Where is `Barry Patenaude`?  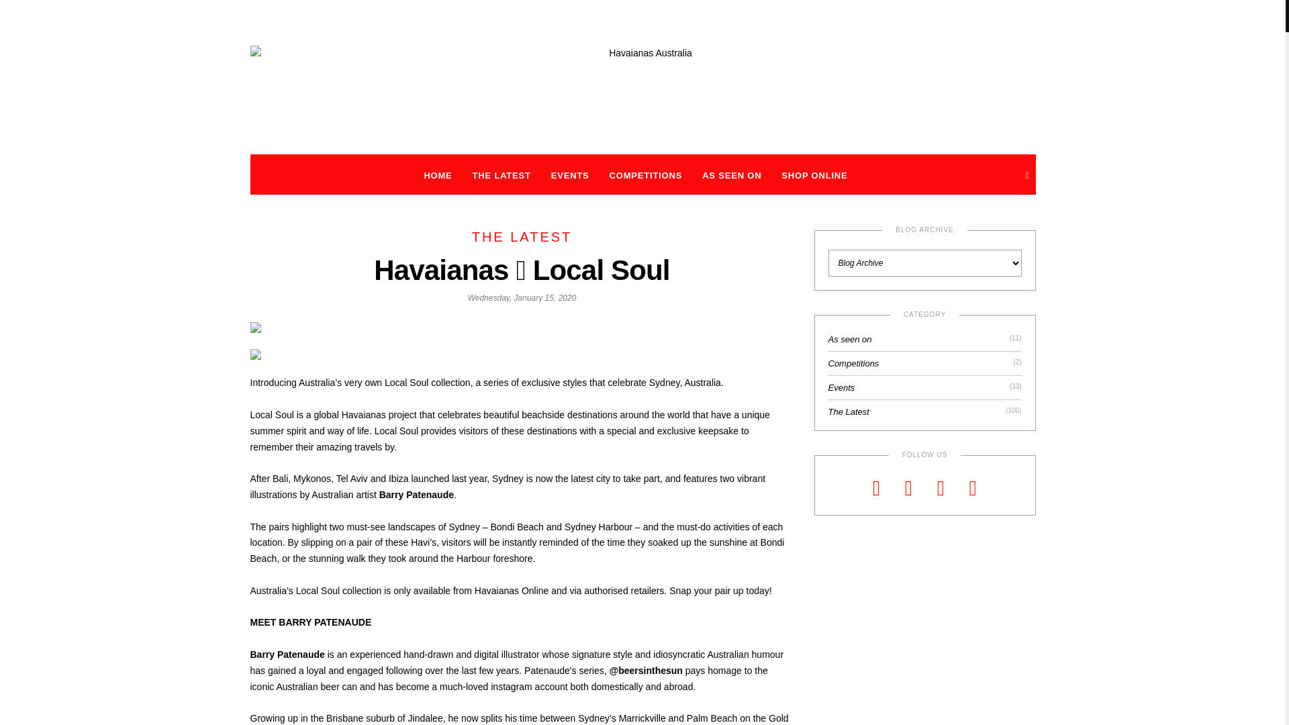 Barry Patenaude is located at coordinates (287, 655).